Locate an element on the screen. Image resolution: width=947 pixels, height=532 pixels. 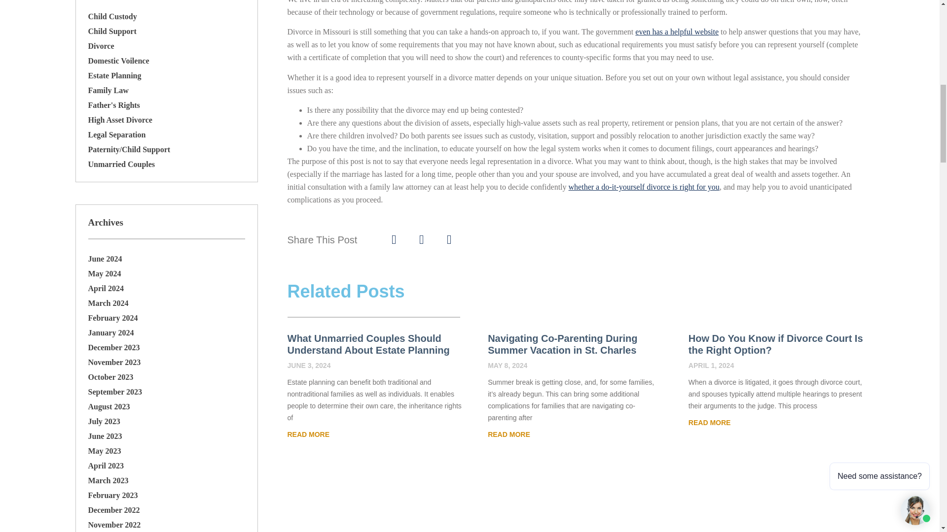
Family Law is located at coordinates (108, 90).